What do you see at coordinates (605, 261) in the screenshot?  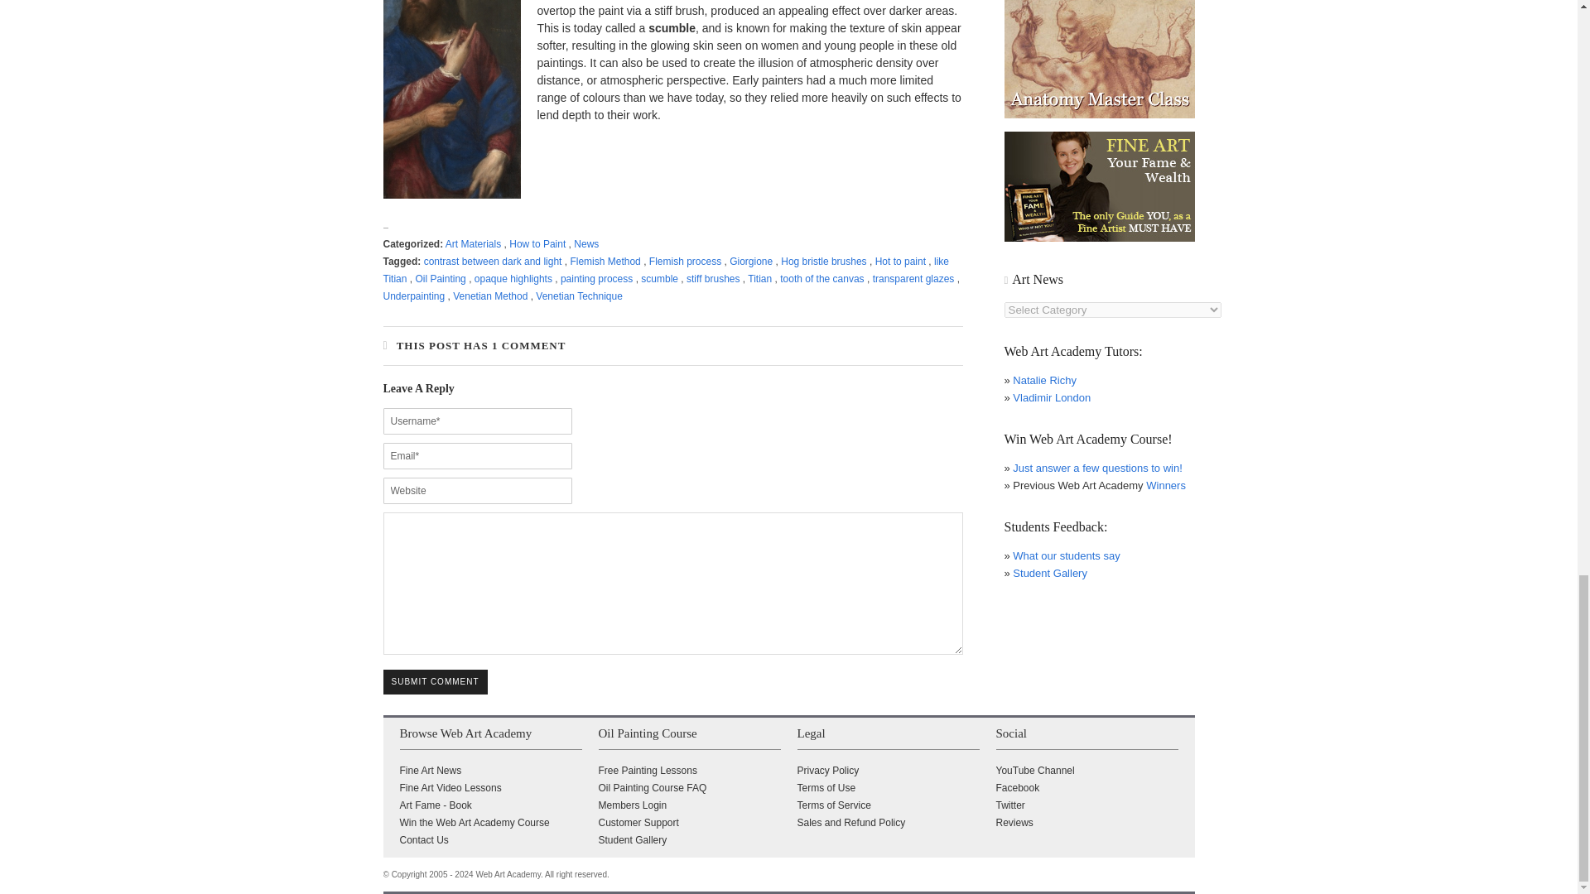 I see `Flemish Method` at bounding box center [605, 261].